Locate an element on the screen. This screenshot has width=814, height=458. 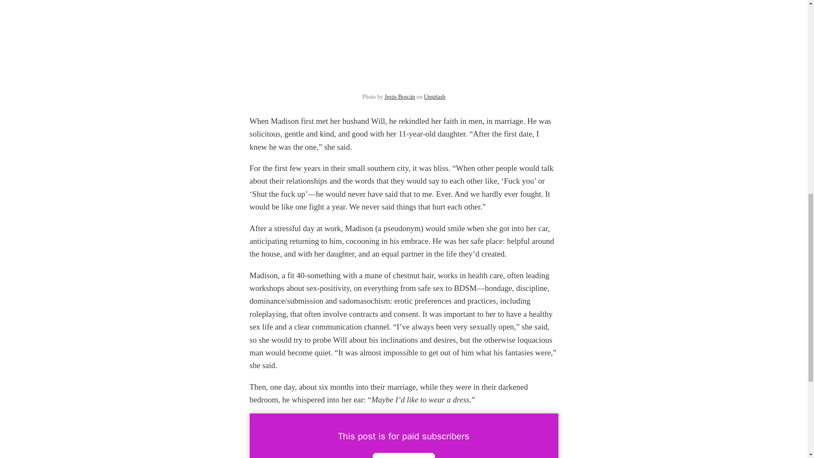
Subscribe is located at coordinates (404, 455).